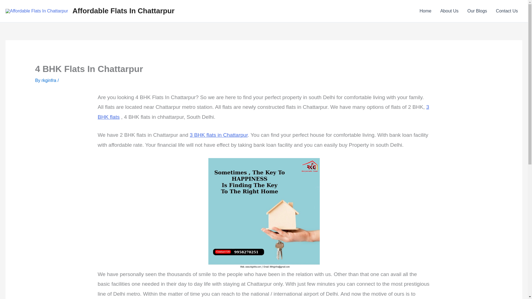 This screenshot has height=299, width=532. What do you see at coordinates (425, 11) in the screenshot?
I see `Home` at bounding box center [425, 11].